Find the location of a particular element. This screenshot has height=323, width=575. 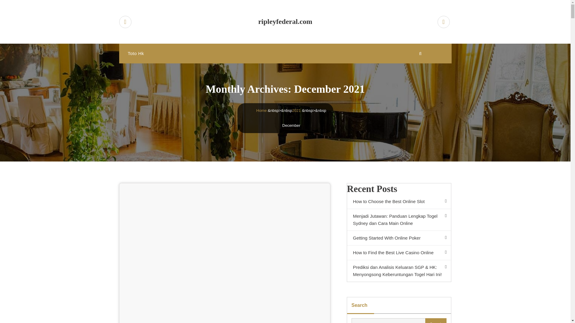

2021 is located at coordinates (296, 110).